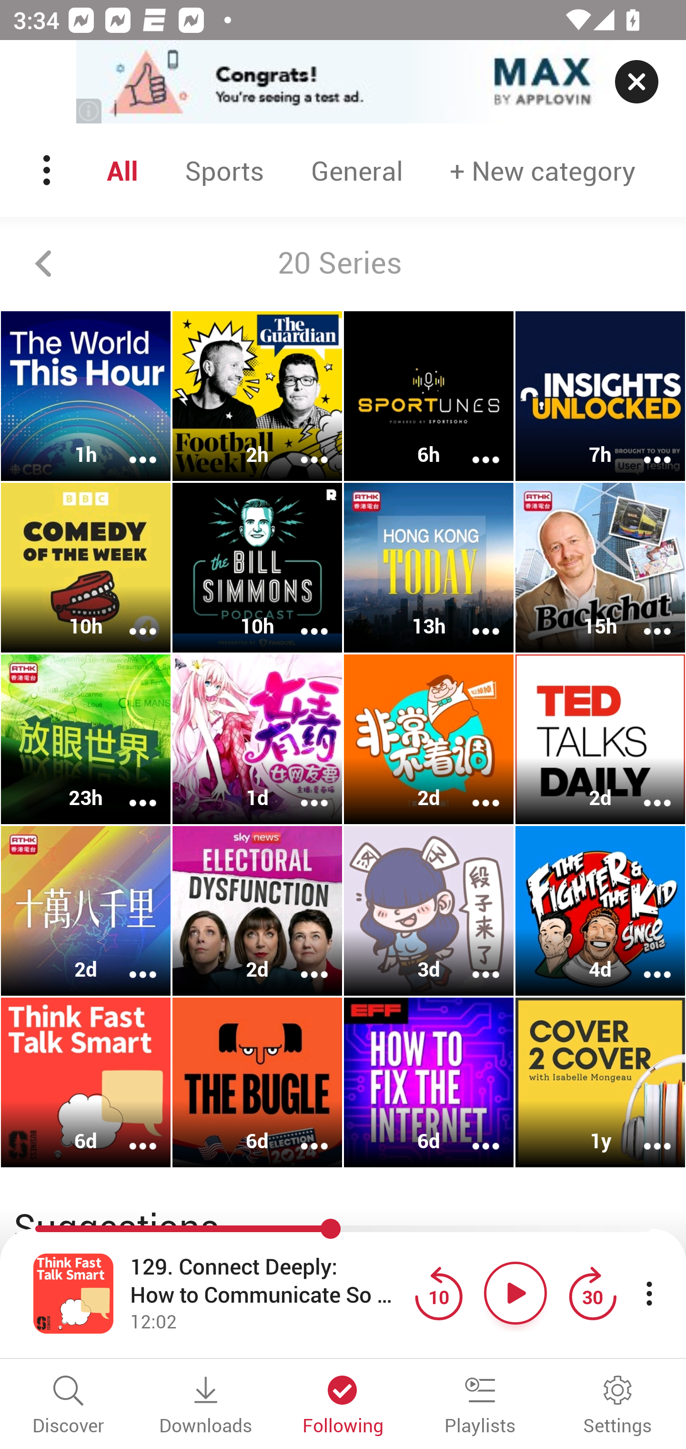 This screenshot has height=1449, width=686. I want to click on General, so click(357, 170).